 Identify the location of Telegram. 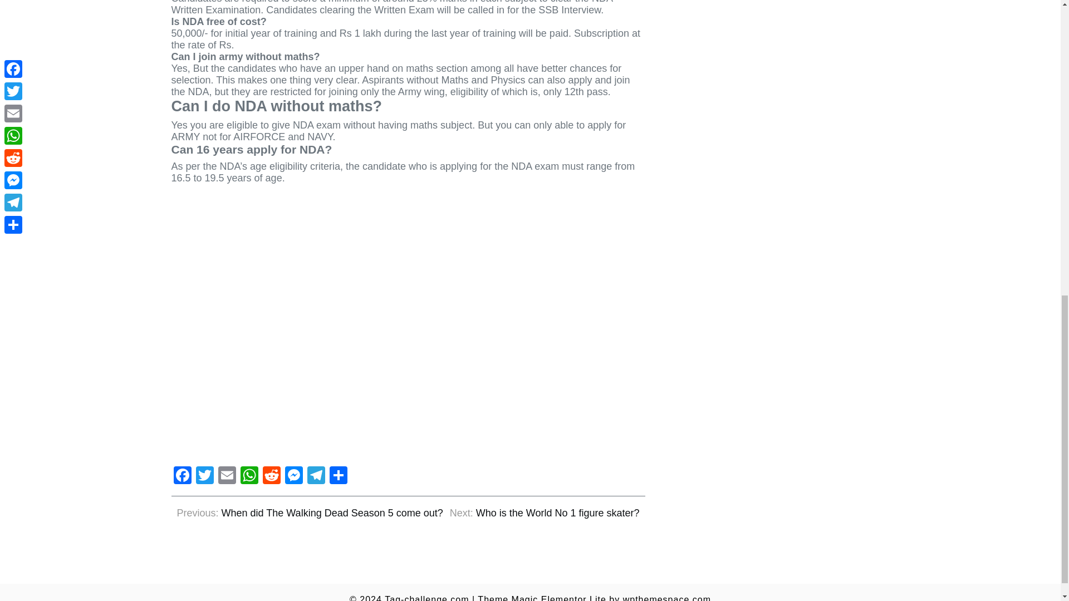
(316, 476).